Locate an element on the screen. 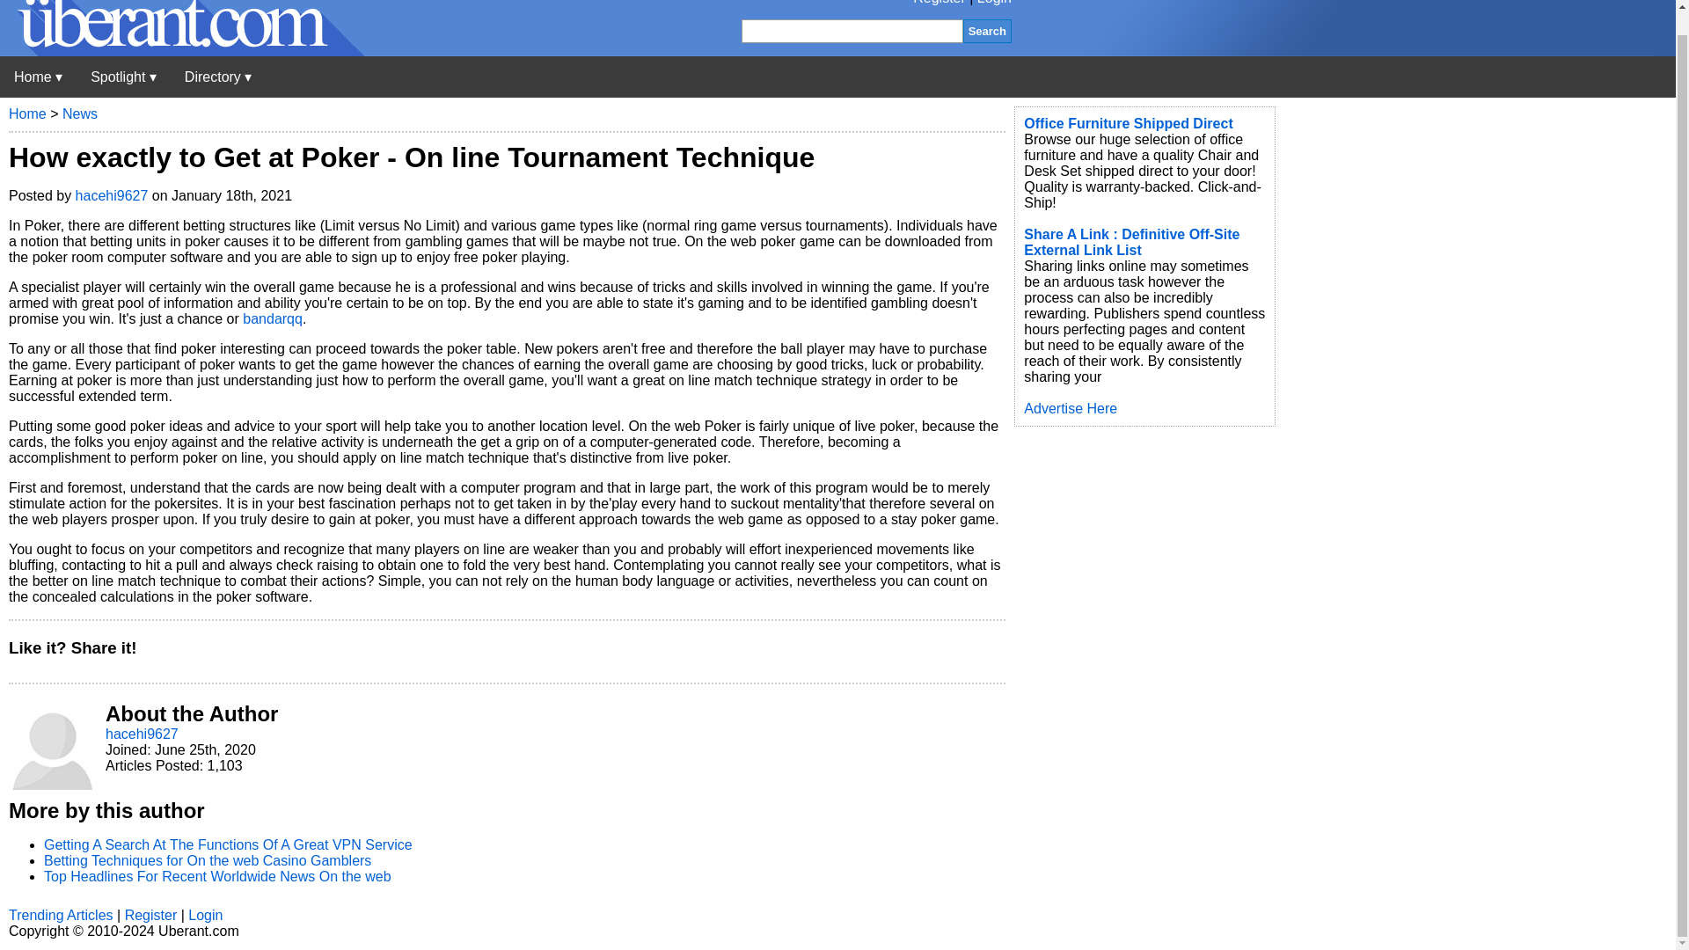 The height and width of the screenshot is (950, 1689). Register is located at coordinates (940, 3).